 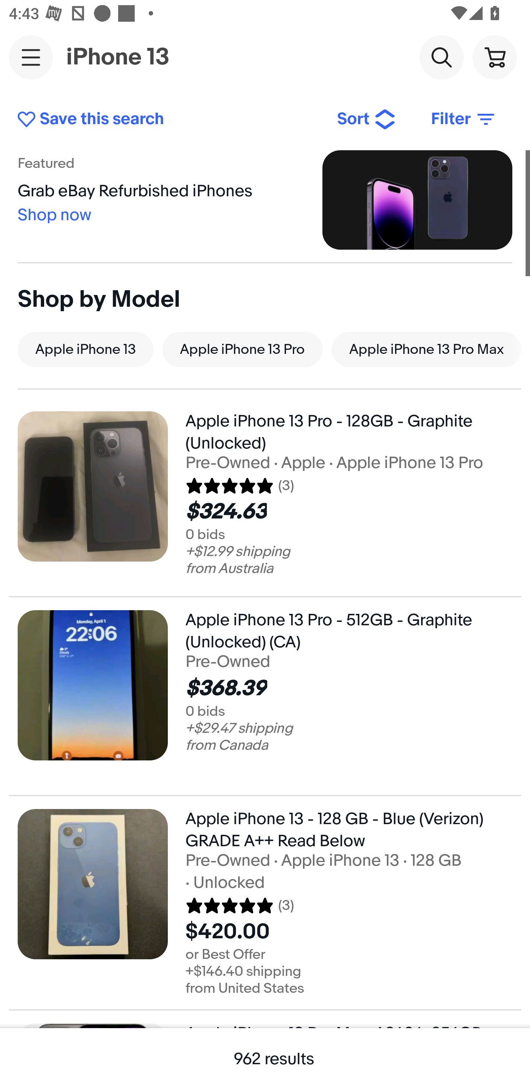 I want to click on Save this search, so click(x=168, y=119).